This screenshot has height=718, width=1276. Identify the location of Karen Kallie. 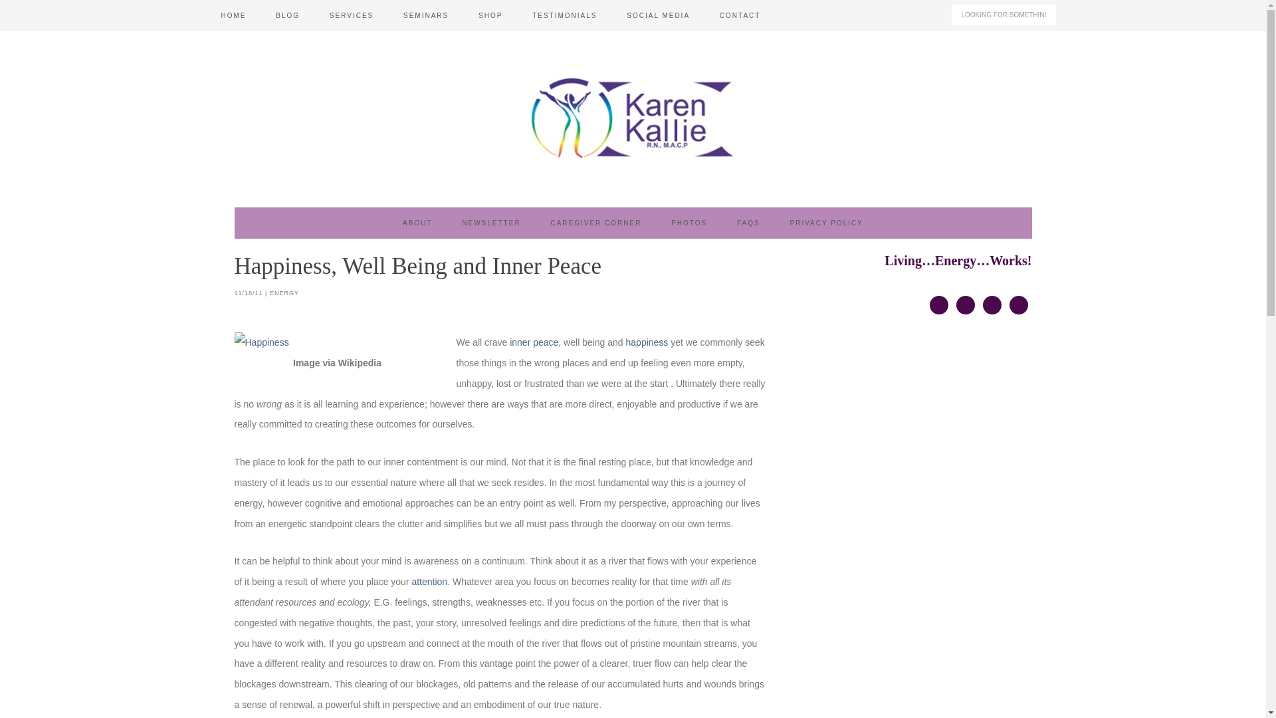
(632, 117).